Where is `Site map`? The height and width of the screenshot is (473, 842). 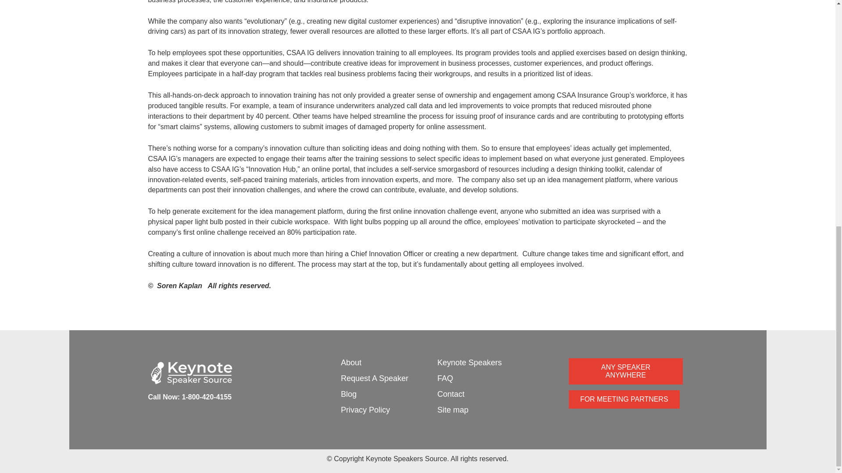 Site map is located at coordinates (453, 410).